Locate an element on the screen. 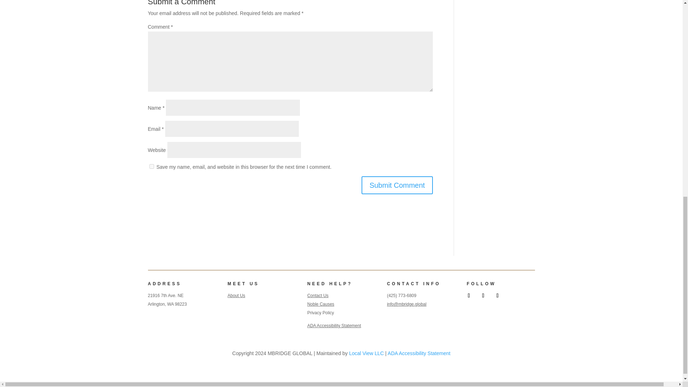  ADA Accessibility Statement is located at coordinates (419, 353).